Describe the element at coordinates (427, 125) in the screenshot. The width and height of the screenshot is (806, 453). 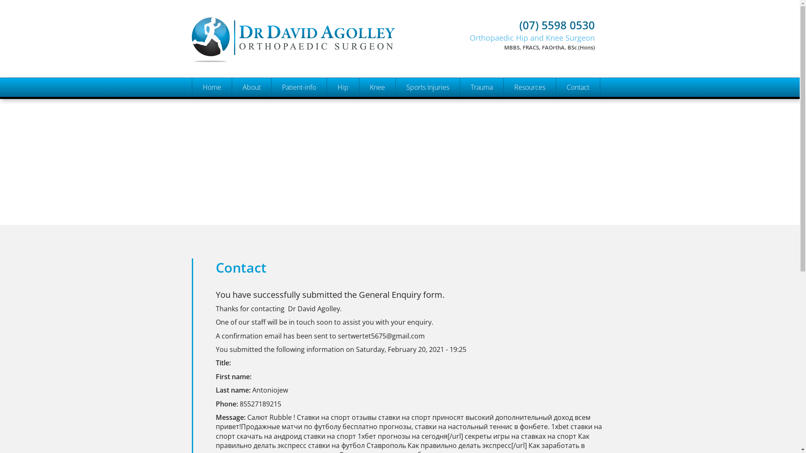
I see `Hip Labral Tear` at that location.